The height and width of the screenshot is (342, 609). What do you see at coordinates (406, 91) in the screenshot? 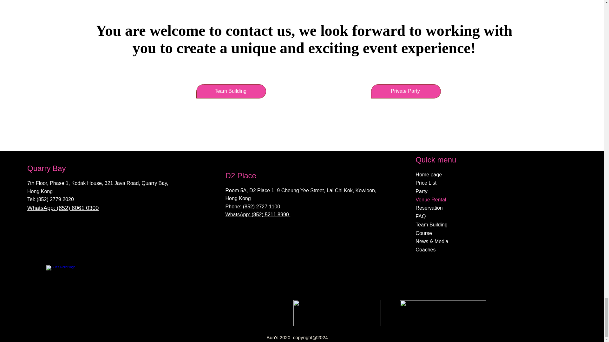
I see `Private Party` at bounding box center [406, 91].